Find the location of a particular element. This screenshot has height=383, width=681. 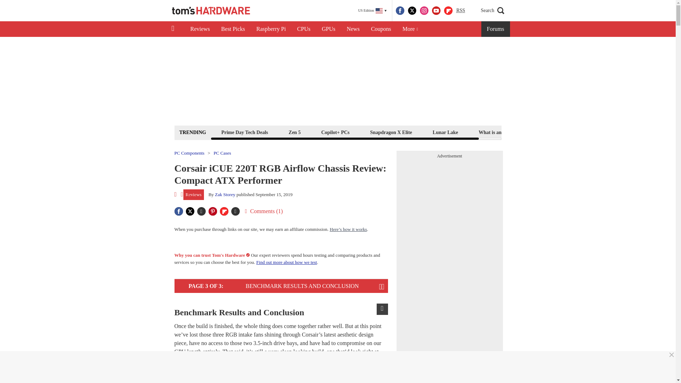

GPUs is located at coordinates (328, 29).